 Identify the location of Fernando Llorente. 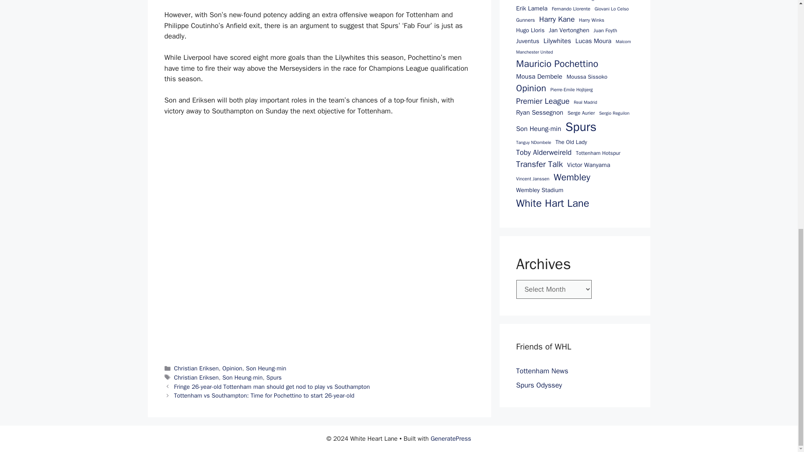
(571, 9).